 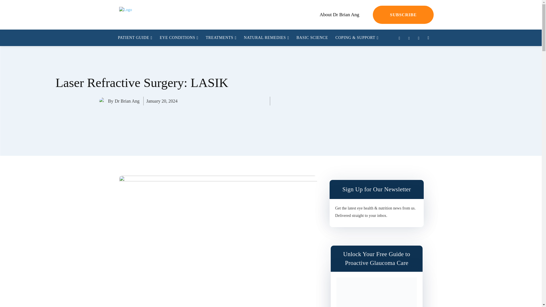 What do you see at coordinates (104, 101) in the screenshot?
I see `Dr Brian Ang` at bounding box center [104, 101].